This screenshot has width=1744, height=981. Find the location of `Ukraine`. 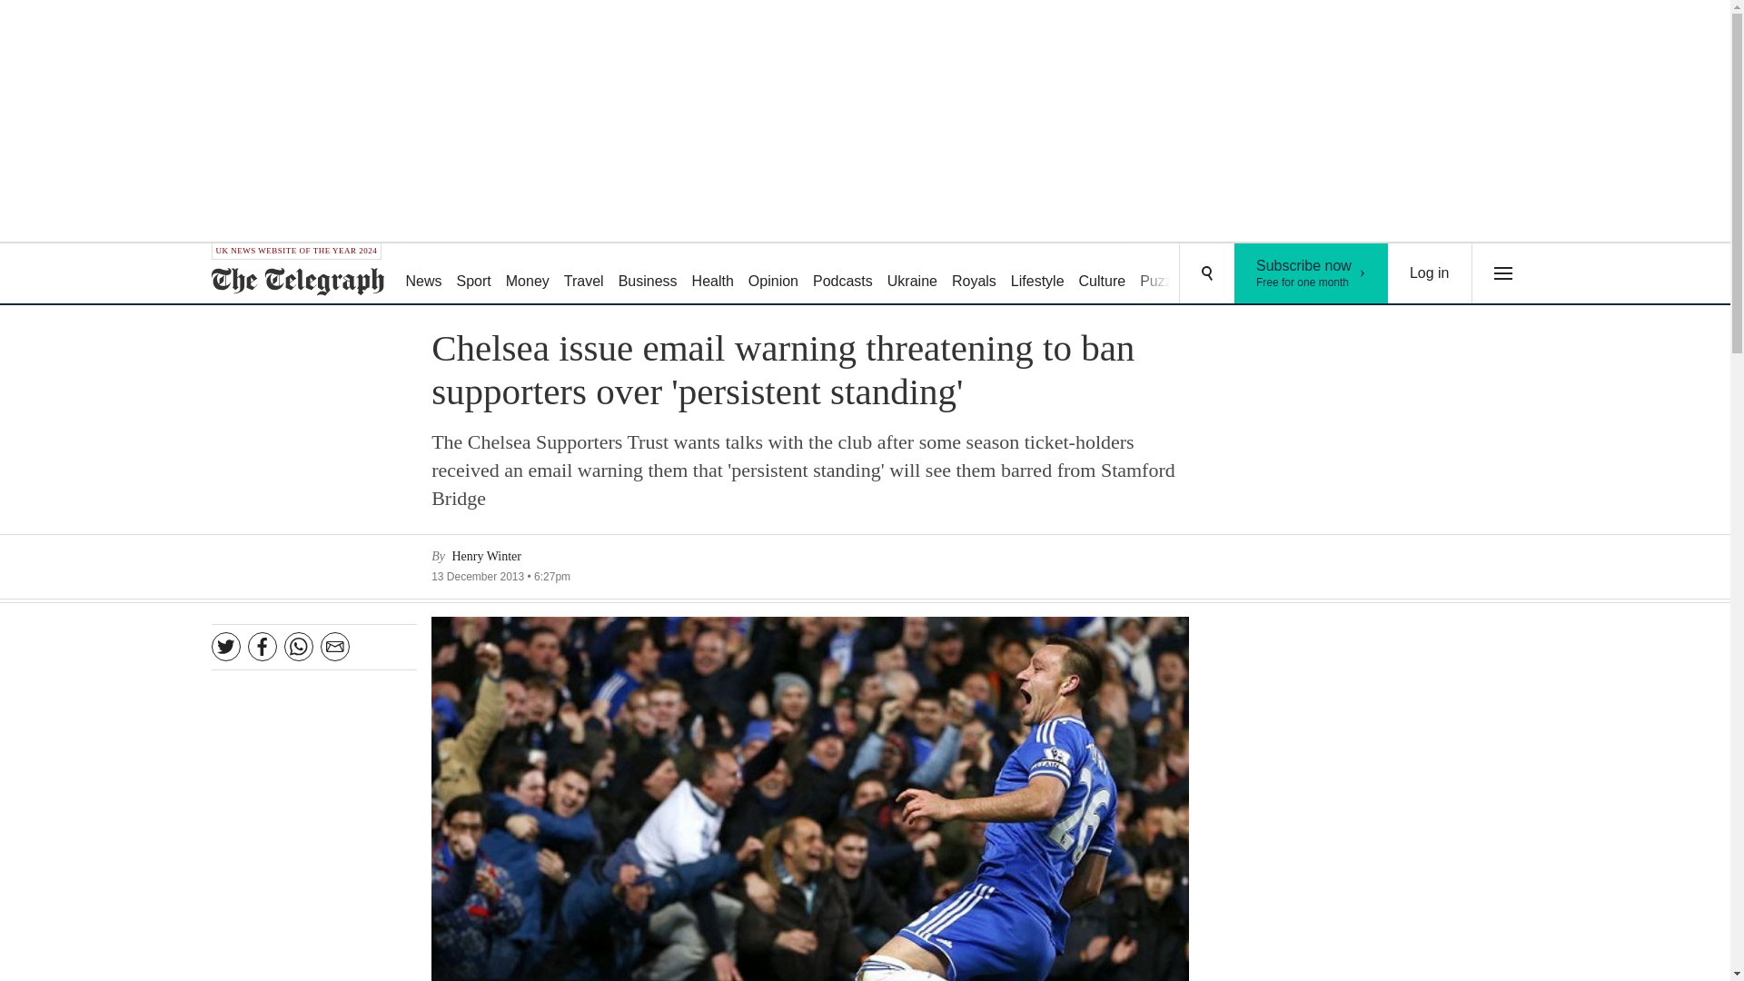

Ukraine is located at coordinates (527, 274).